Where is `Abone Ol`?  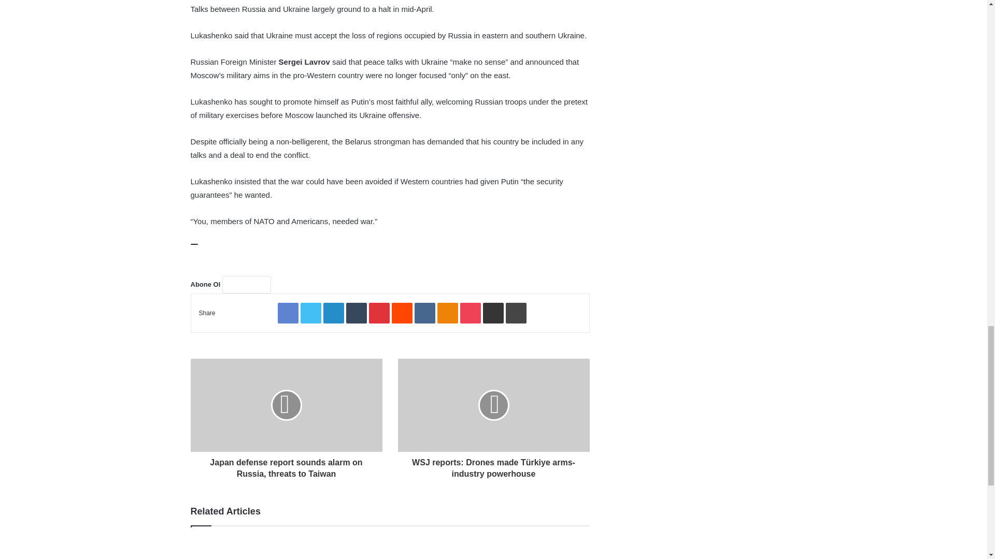
Abone Ol is located at coordinates (246, 285).